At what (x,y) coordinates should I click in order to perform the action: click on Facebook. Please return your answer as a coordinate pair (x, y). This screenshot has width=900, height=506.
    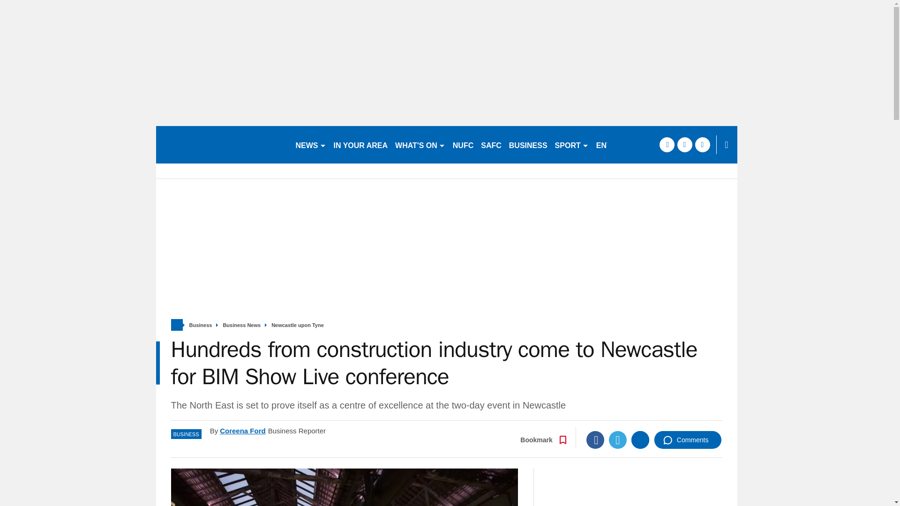
    Looking at the image, I should click on (595, 439).